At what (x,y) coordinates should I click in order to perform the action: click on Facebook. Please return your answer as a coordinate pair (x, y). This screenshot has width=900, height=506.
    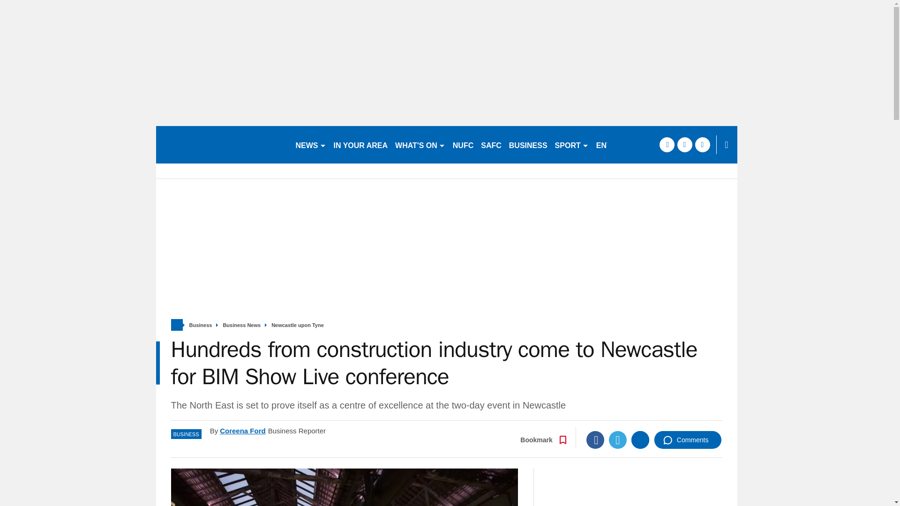
    Looking at the image, I should click on (595, 439).